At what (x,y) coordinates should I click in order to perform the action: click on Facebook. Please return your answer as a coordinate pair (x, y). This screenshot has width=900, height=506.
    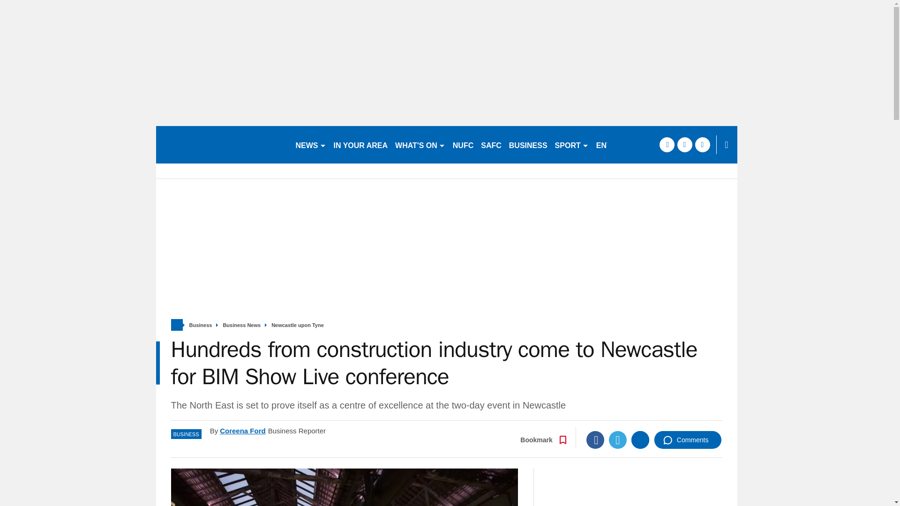
    Looking at the image, I should click on (595, 439).